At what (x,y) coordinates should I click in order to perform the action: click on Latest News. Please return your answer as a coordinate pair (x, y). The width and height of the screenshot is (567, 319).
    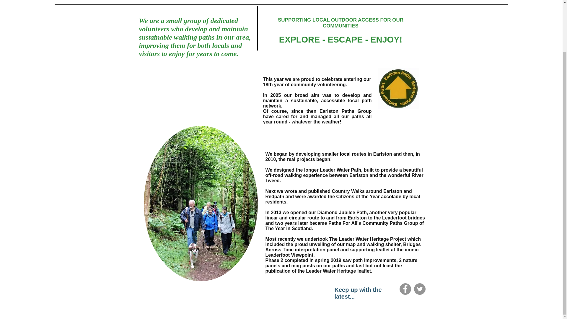
    Looking at the image, I should click on (209, 1).